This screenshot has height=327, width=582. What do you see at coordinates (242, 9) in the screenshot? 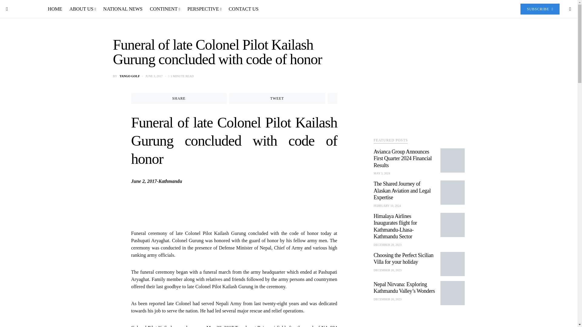
I see `CONTACT US` at bounding box center [242, 9].